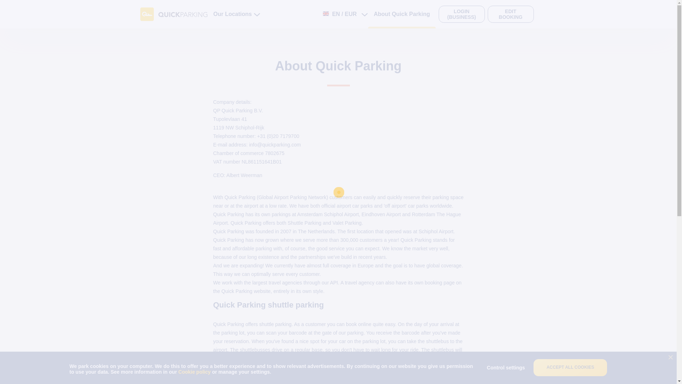 This screenshot has width=682, height=384. Describe the element at coordinates (173, 14) in the screenshot. I see `Parking near European airports - Quick Parking` at that location.